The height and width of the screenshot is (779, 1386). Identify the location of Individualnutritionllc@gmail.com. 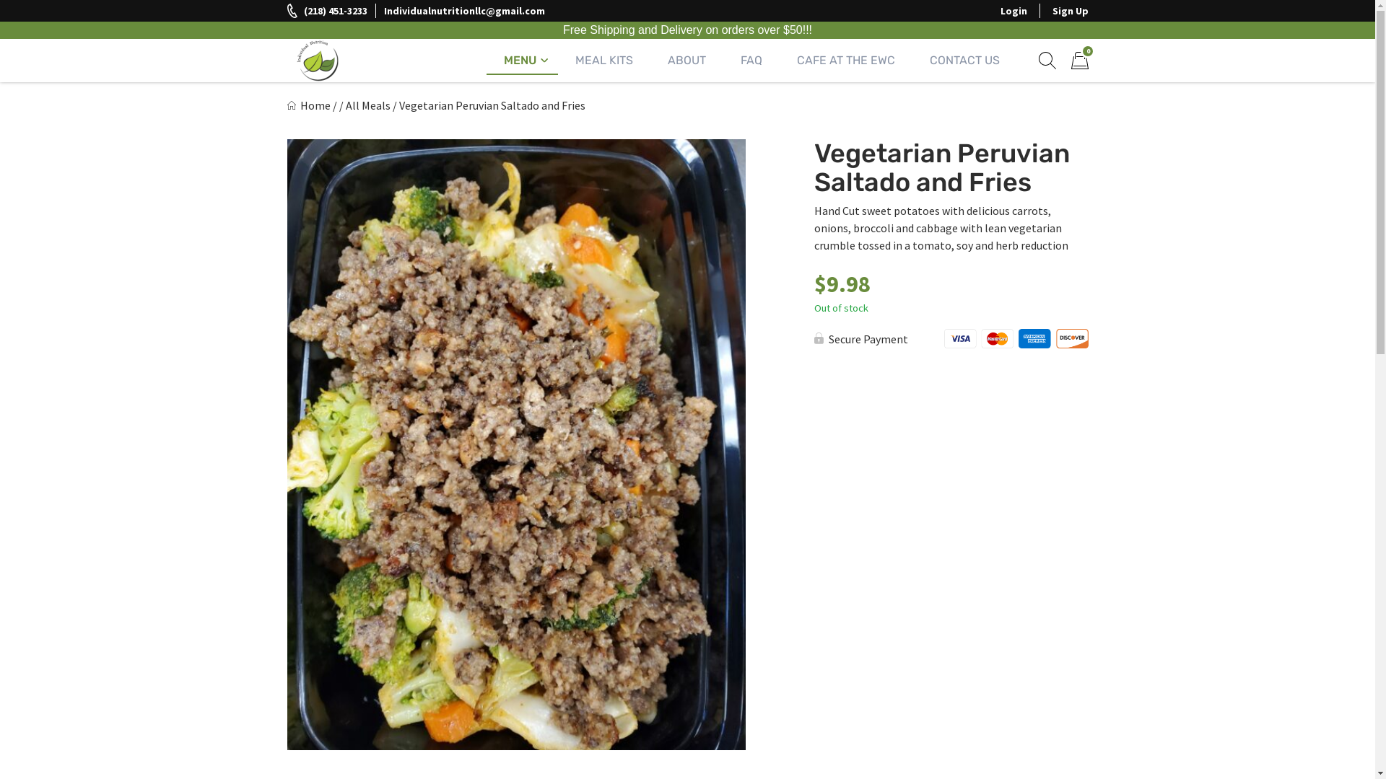
(465, 11).